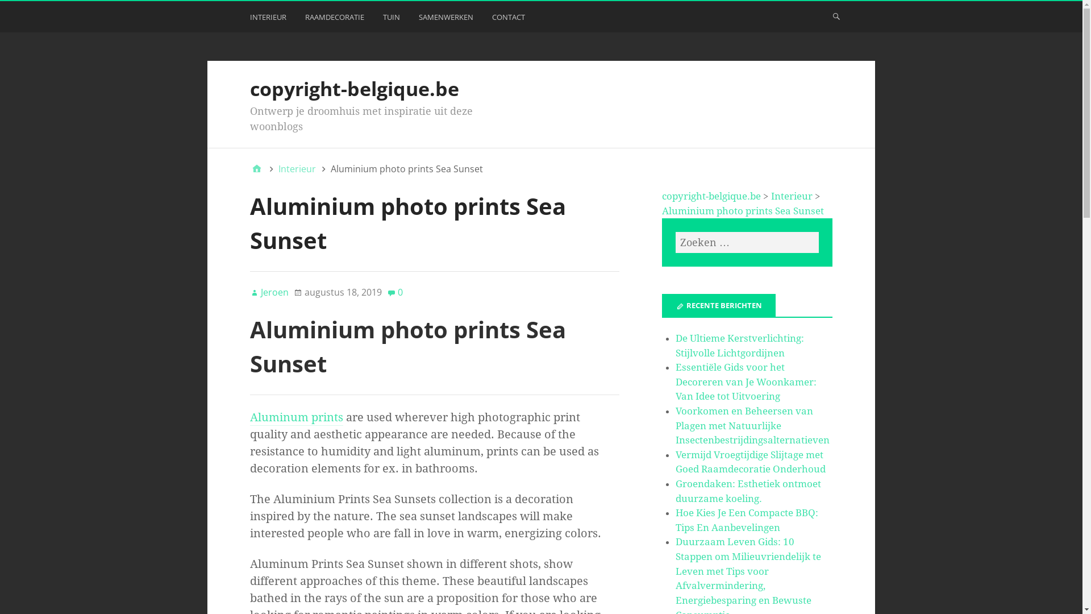 Image resolution: width=1091 pixels, height=614 pixels. I want to click on SAMENWERKEN, so click(448, 19).